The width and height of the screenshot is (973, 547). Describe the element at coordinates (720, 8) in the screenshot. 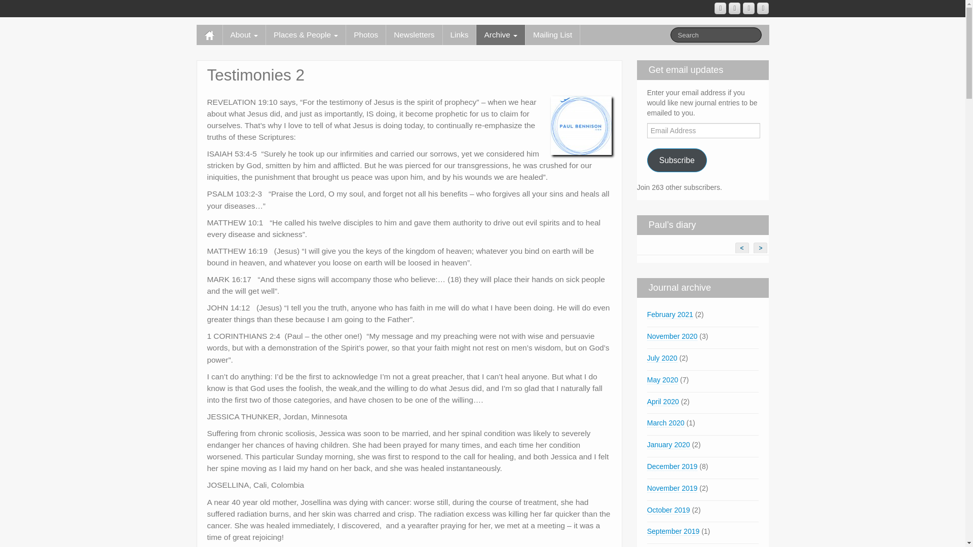

I see `Paul Bennison Googleplus` at that location.